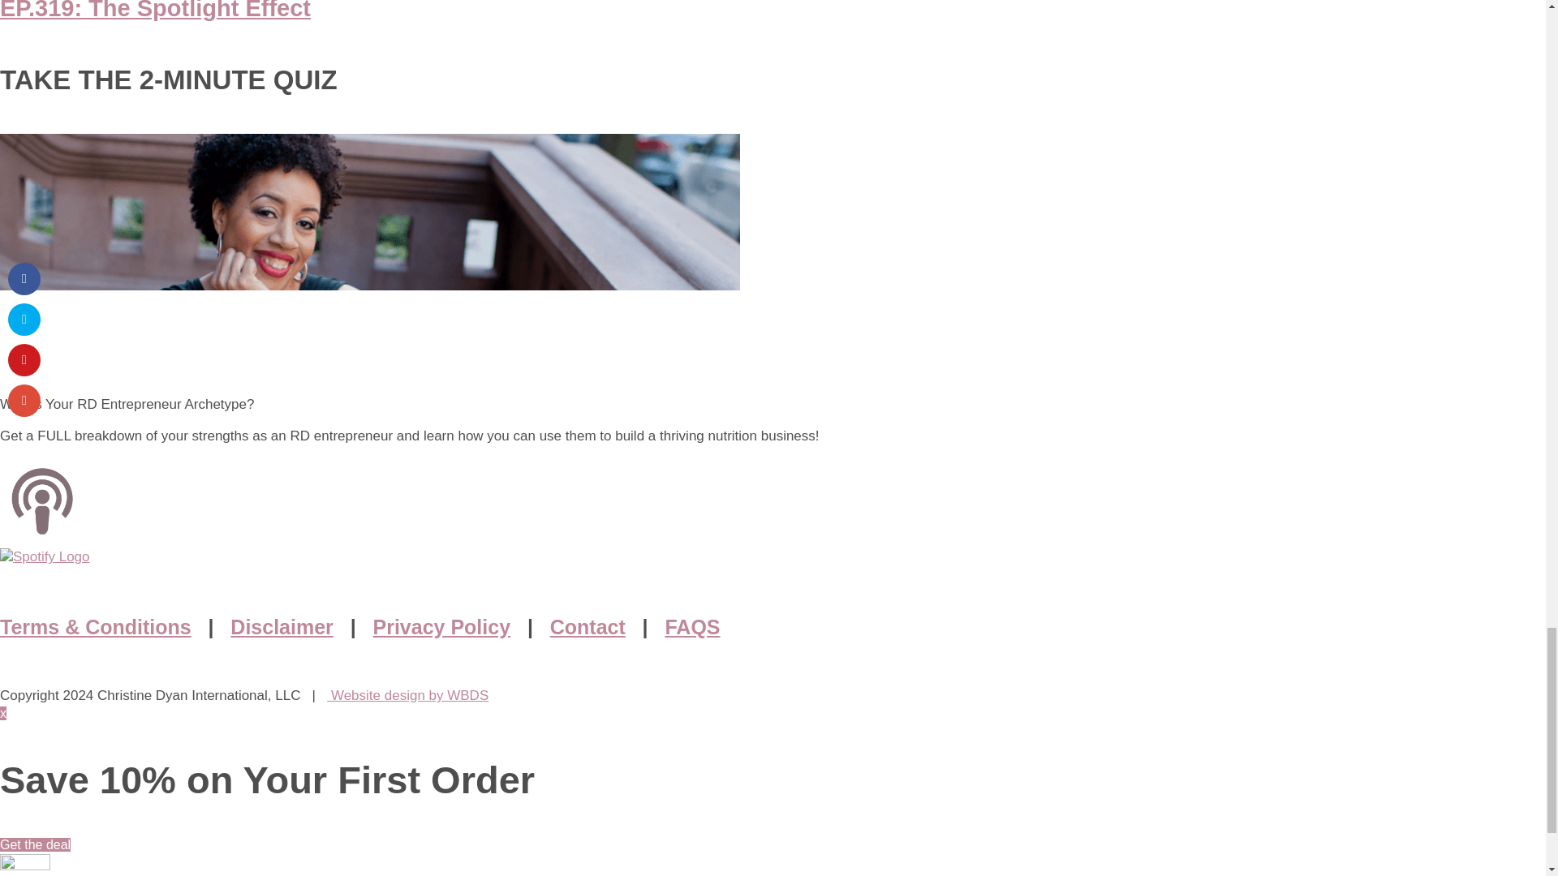 This screenshot has height=876, width=1558. What do you see at coordinates (282, 627) in the screenshot?
I see `Disclaimer` at bounding box center [282, 627].